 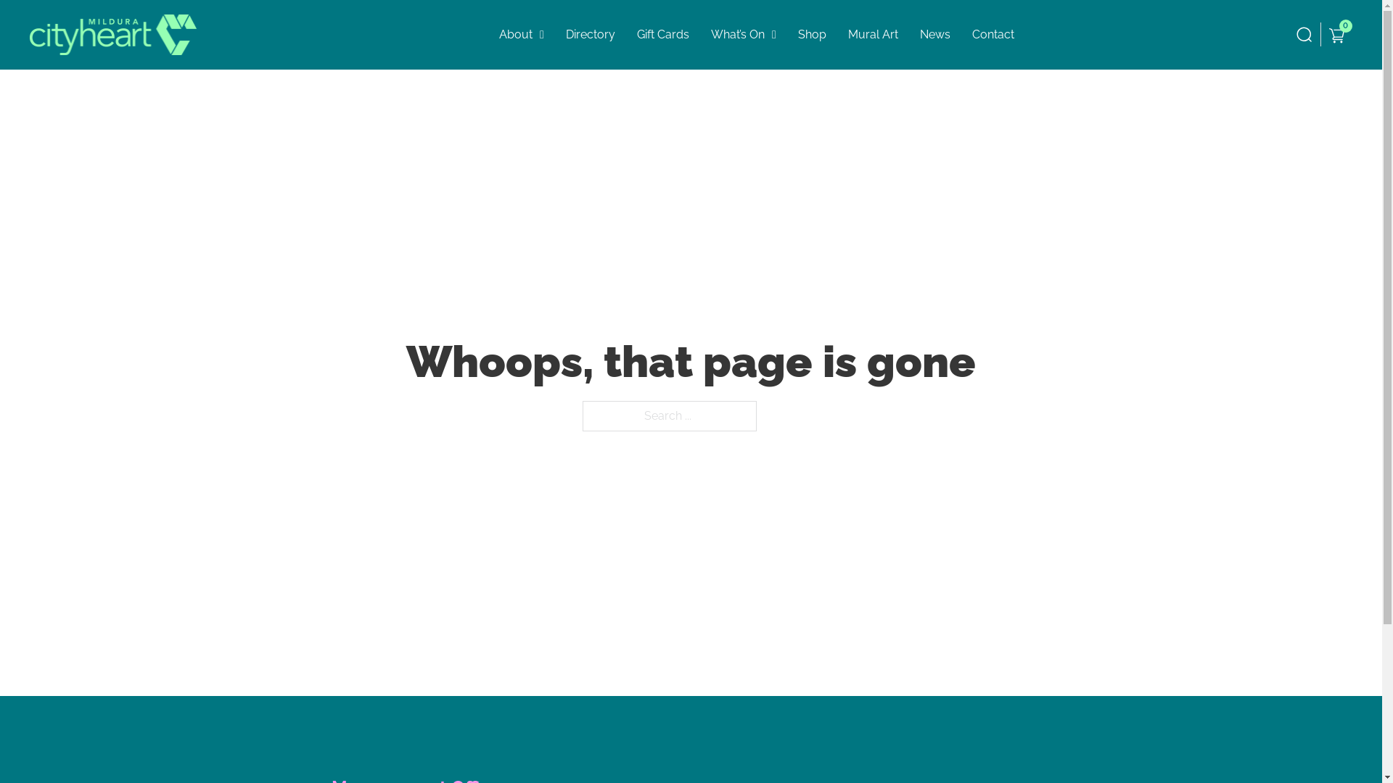 I want to click on Contact, so click(x=993, y=35).